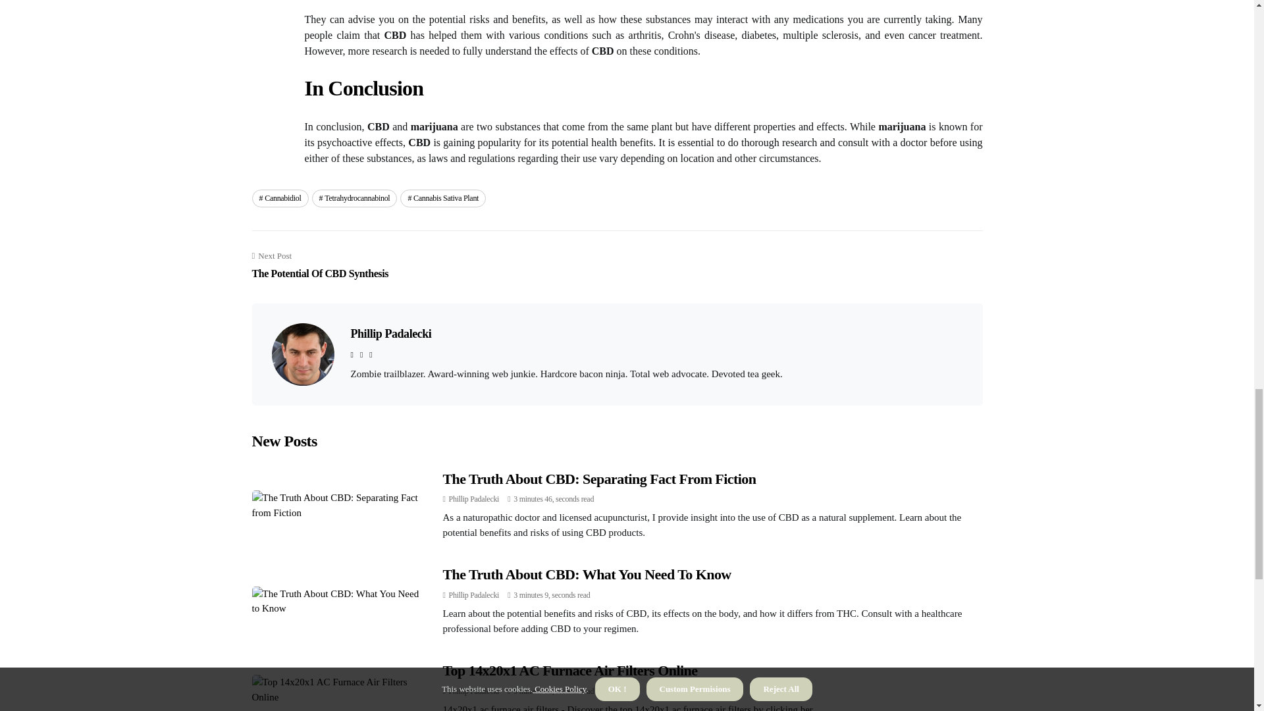  I want to click on Tetrahydrocannabinol, so click(390, 333).